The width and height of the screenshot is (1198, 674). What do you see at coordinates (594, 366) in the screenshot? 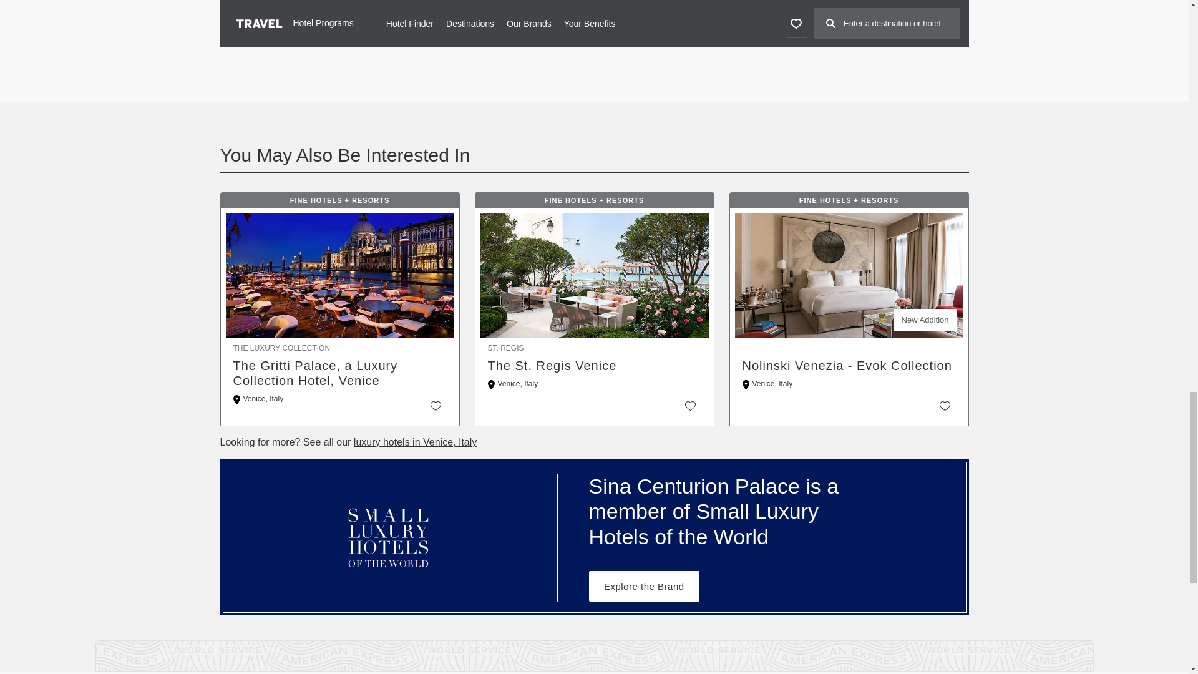
I see `The St. Regis Venice` at bounding box center [594, 366].